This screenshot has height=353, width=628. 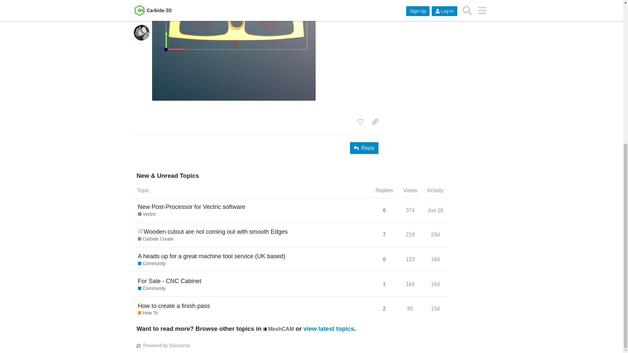 I want to click on Carbide Create, so click(x=156, y=239).